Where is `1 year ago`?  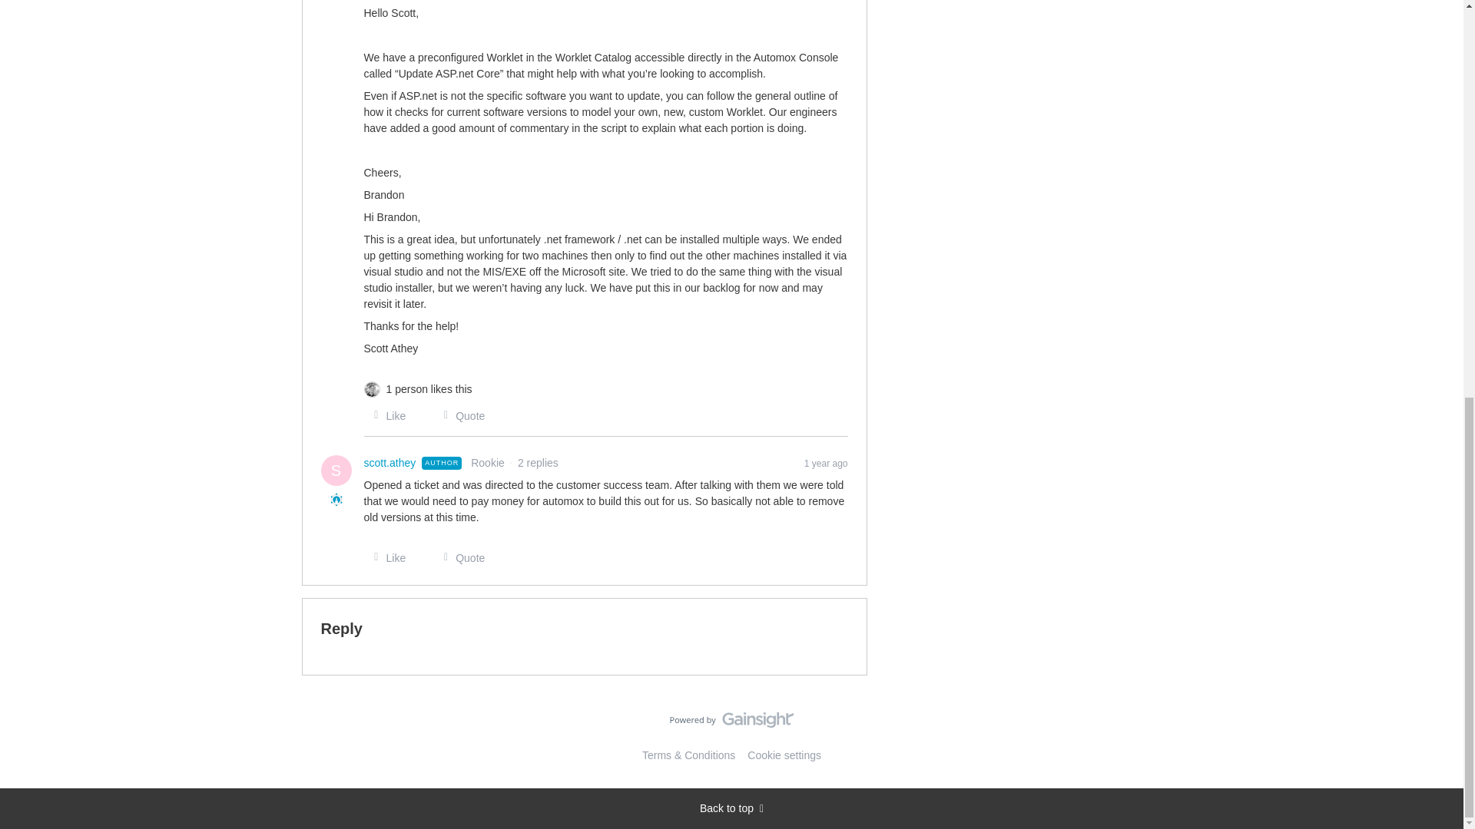
1 year ago is located at coordinates (826, 463).